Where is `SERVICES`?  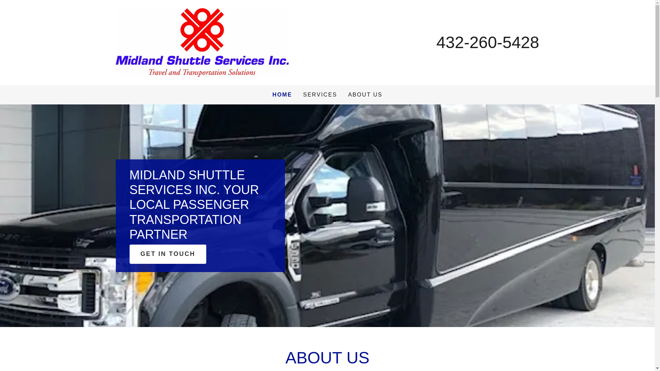
SERVICES is located at coordinates (320, 95).